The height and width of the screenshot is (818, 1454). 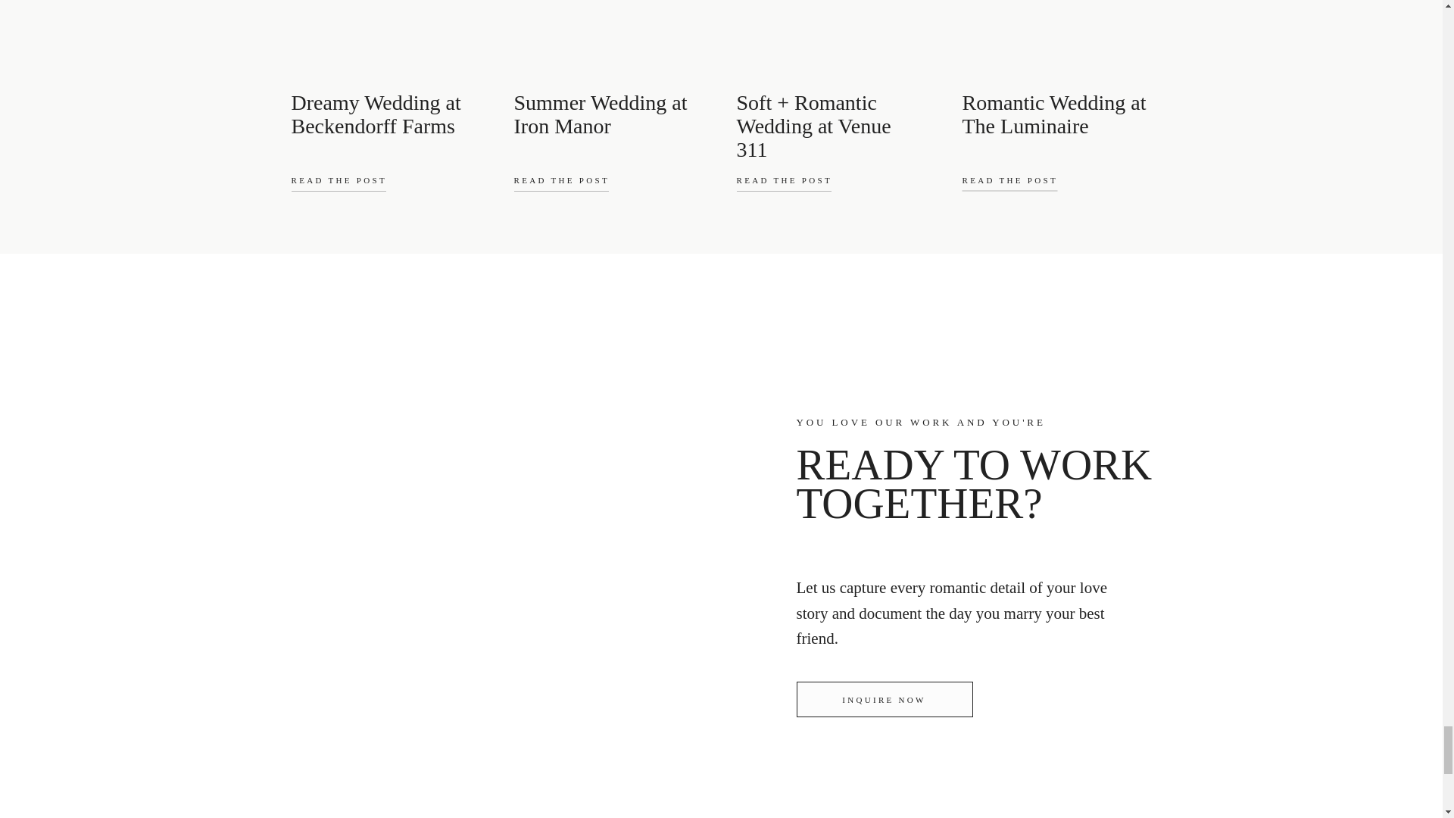 What do you see at coordinates (607, 114) in the screenshot?
I see `Summer Wedding at Iron Manor` at bounding box center [607, 114].